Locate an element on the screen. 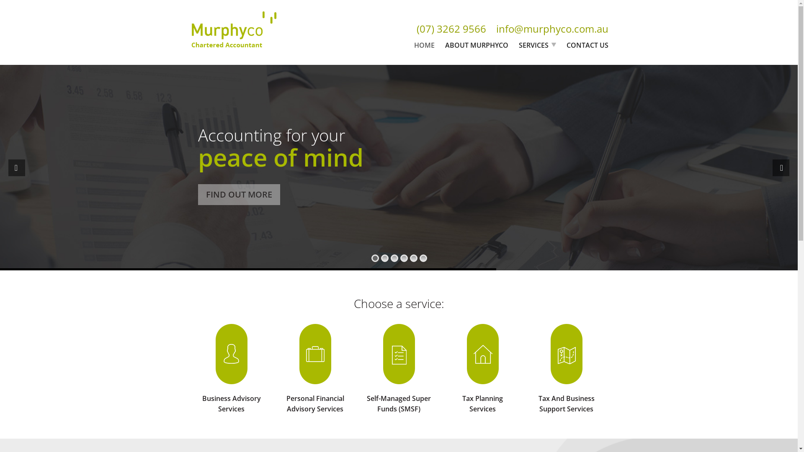 The height and width of the screenshot is (452, 804). FIND OUT MORE is located at coordinates (239, 195).